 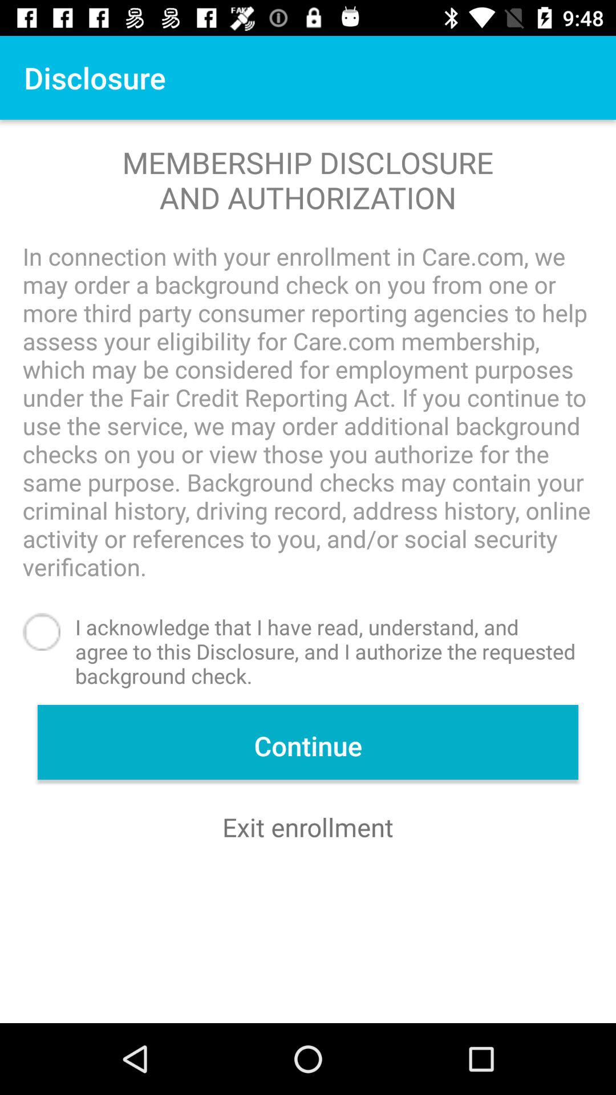 What do you see at coordinates (308, 743) in the screenshot?
I see `turn off item above exit enrollment` at bounding box center [308, 743].